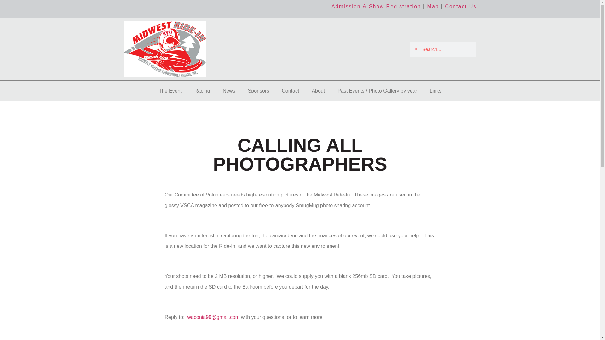 The width and height of the screenshot is (605, 340). Describe the element at coordinates (435, 91) in the screenshot. I see `Links` at that location.